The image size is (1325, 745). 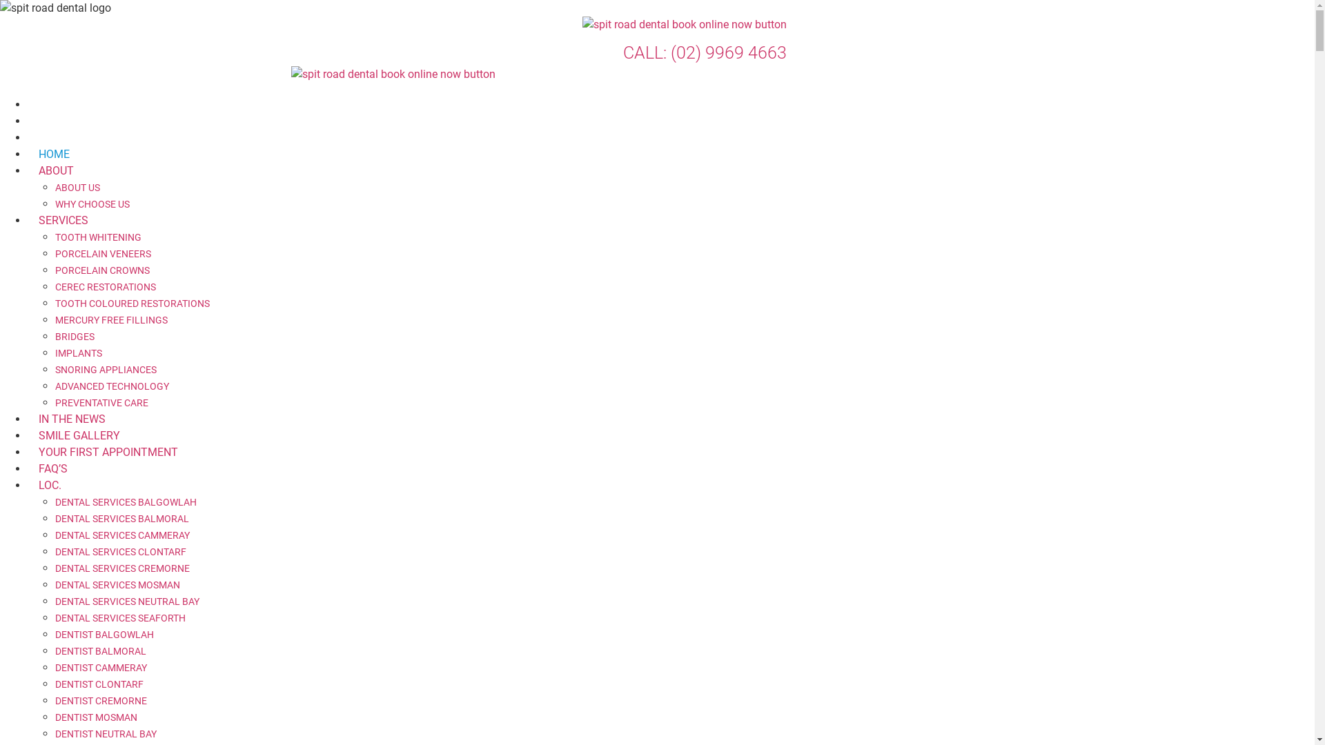 I want to click on DENTIST MOSMAN, so click(x=97, y=717).